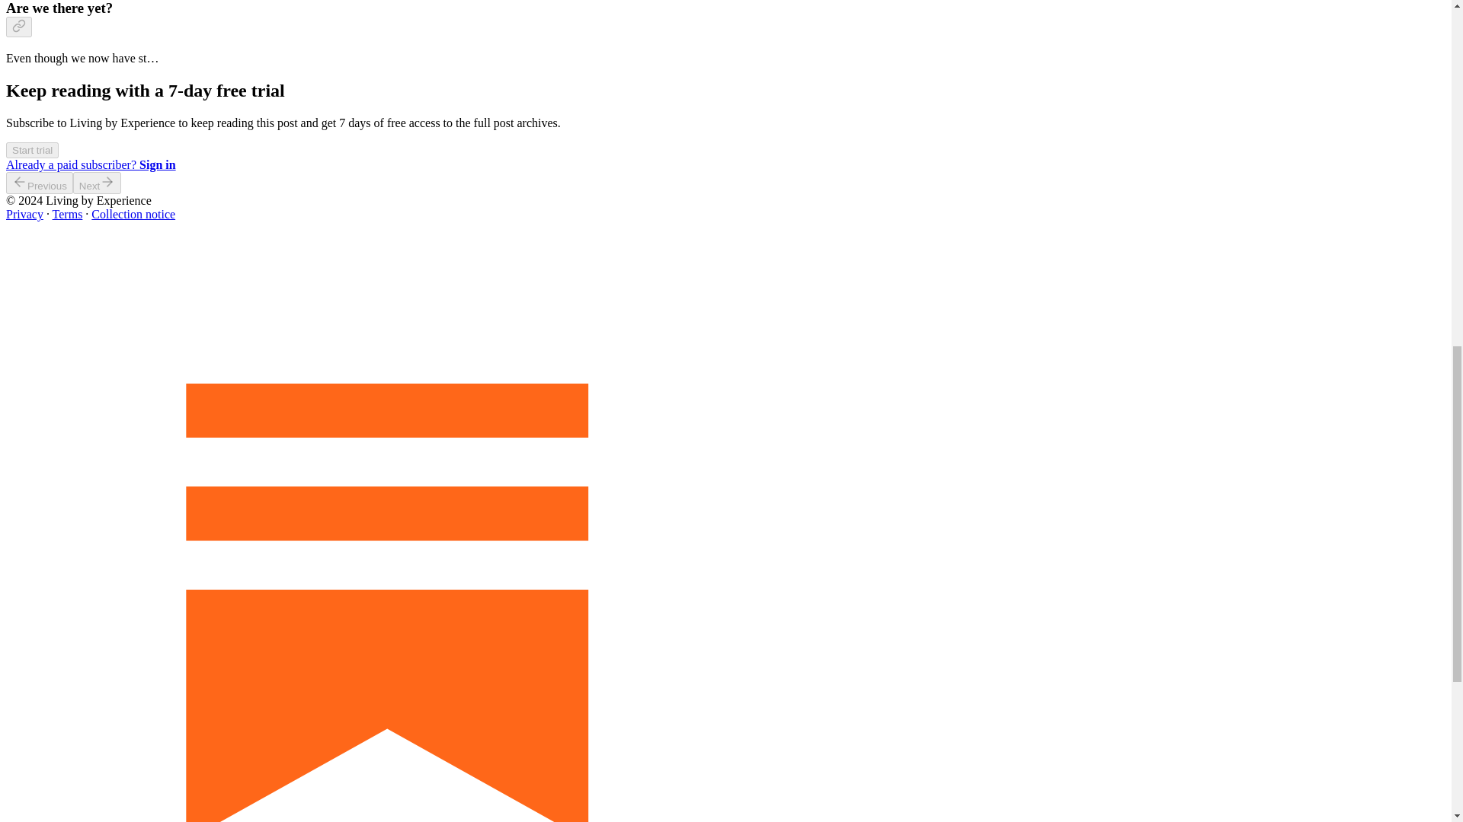 The height and width of the screenshot is (822, 1463). I want to click on Already a paid subscriber? Sign in, so click(90, 164).